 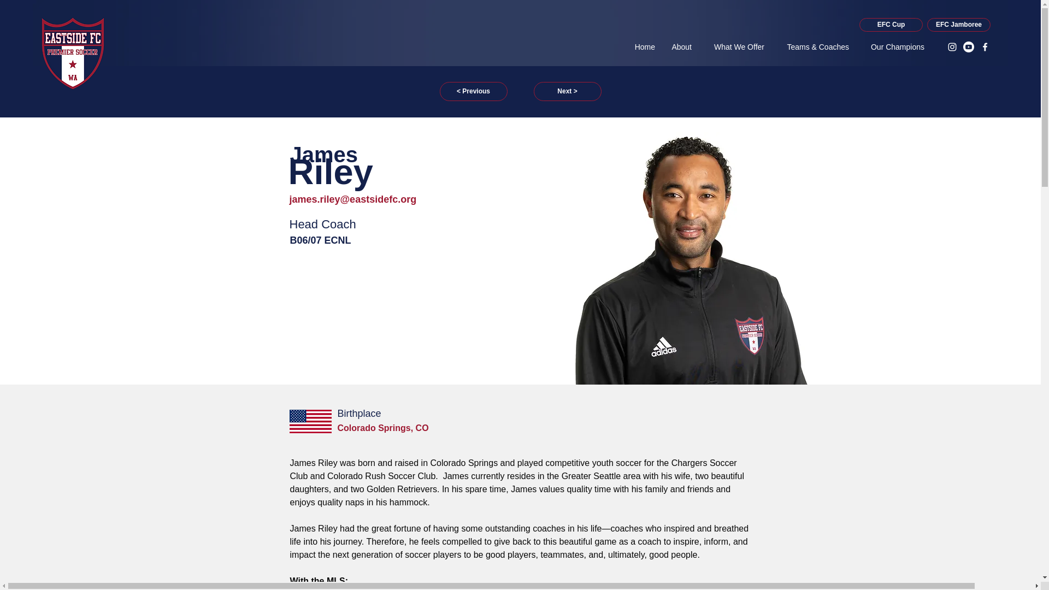 I want to click on EFC Cup, so click(x=891, y=25).